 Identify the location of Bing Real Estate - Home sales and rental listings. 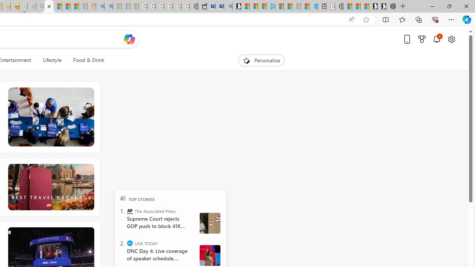
(228, 7).